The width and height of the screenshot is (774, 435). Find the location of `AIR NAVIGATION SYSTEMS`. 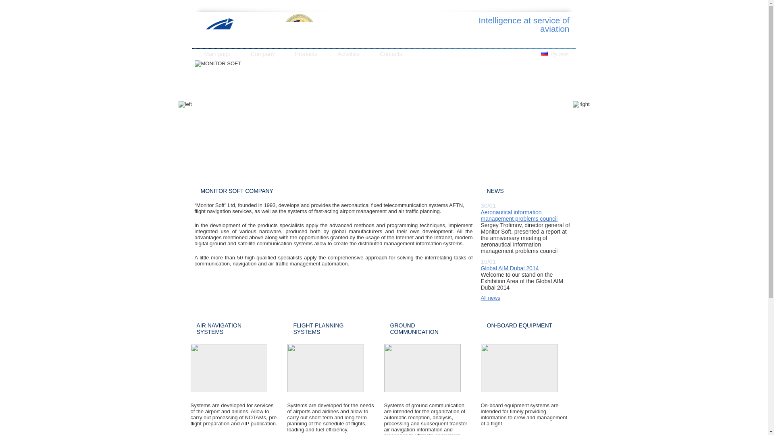

AIR NAVIGATION SYSTEMS is located at coordinates (219, 329).